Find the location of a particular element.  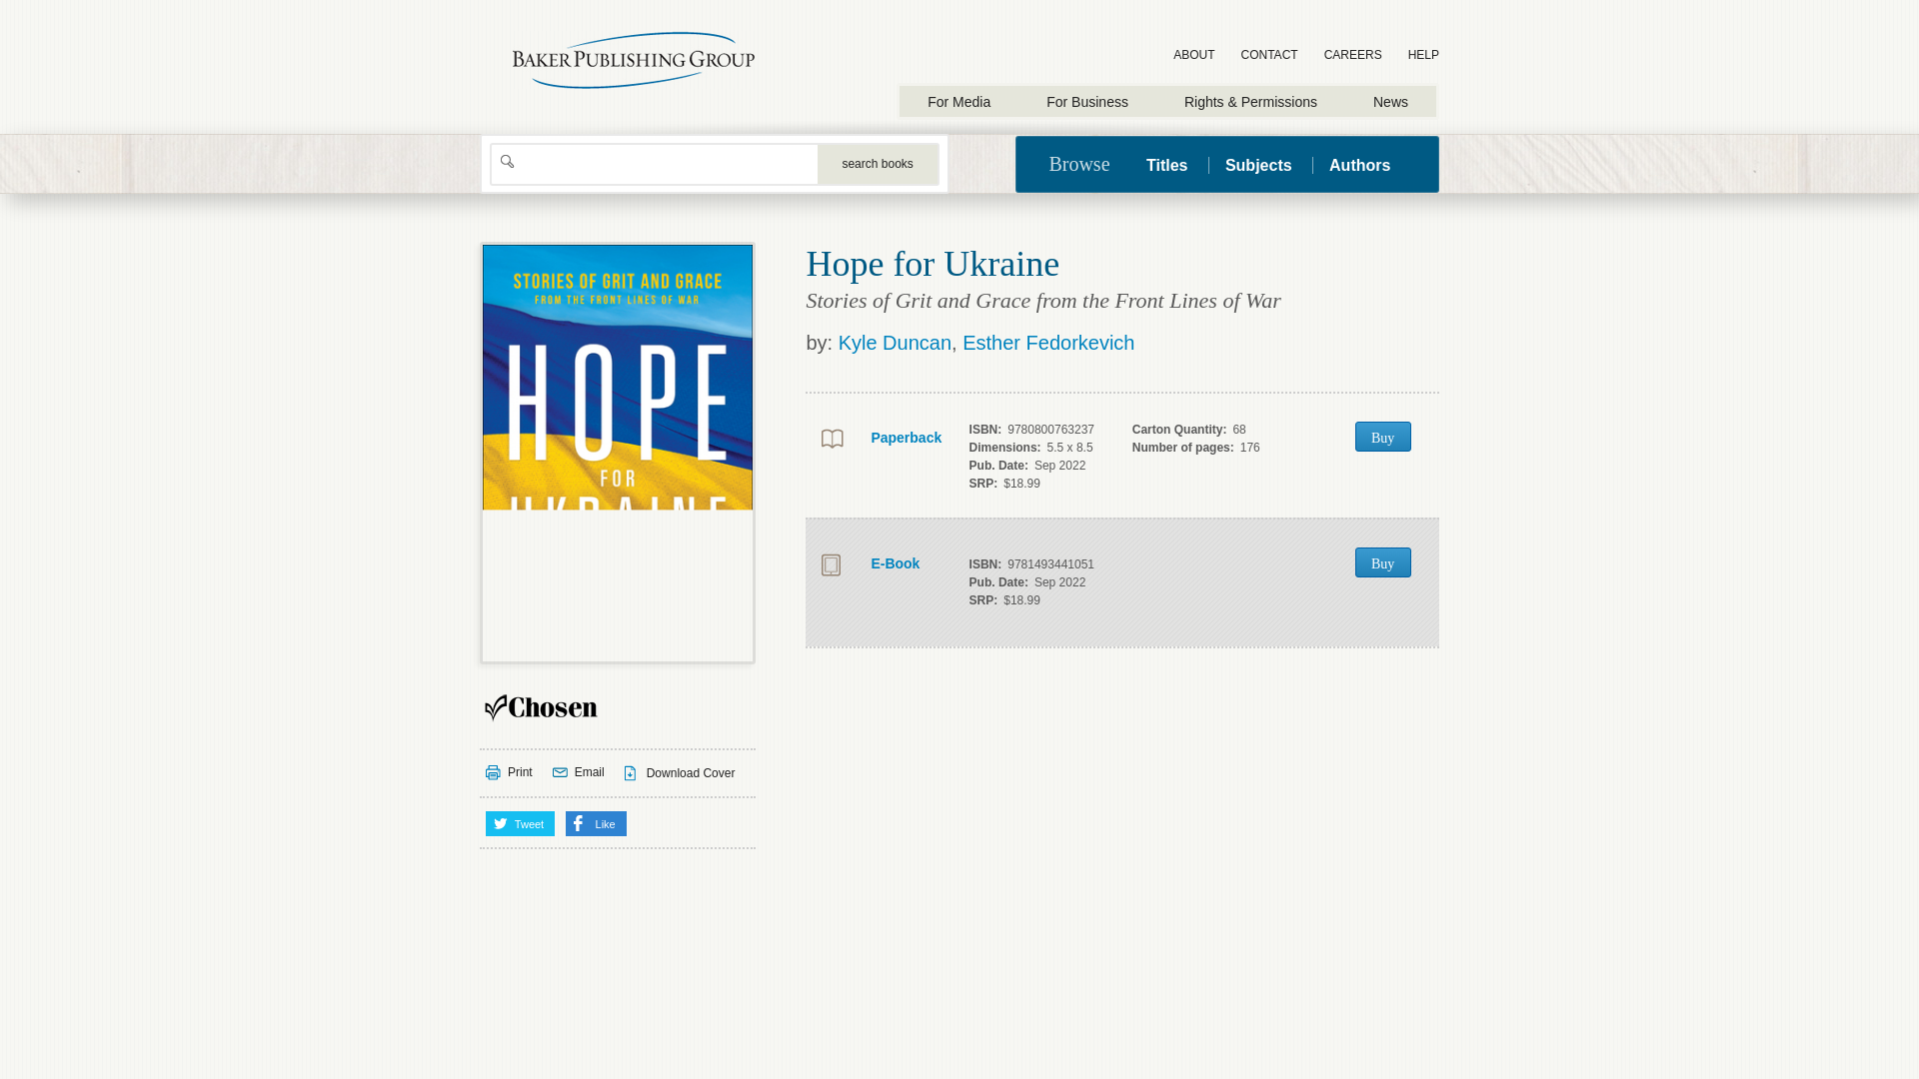

CONTACT is located at coordinates (1269, 55).